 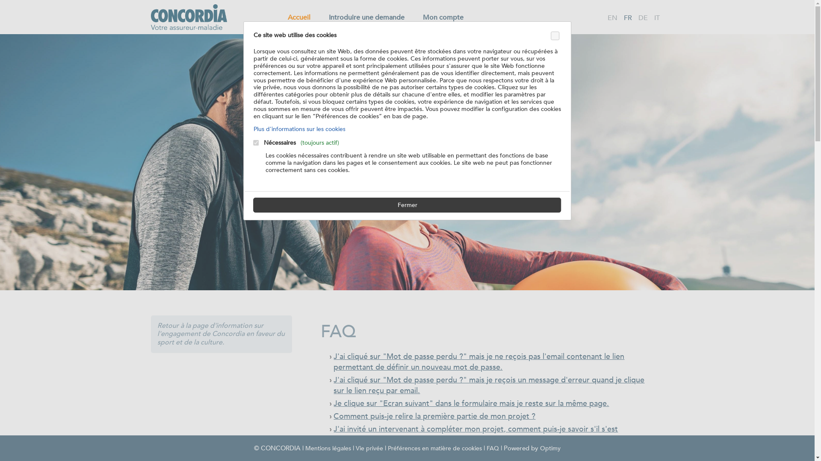 I want to click on Fermer, so click(x=407, y=205).